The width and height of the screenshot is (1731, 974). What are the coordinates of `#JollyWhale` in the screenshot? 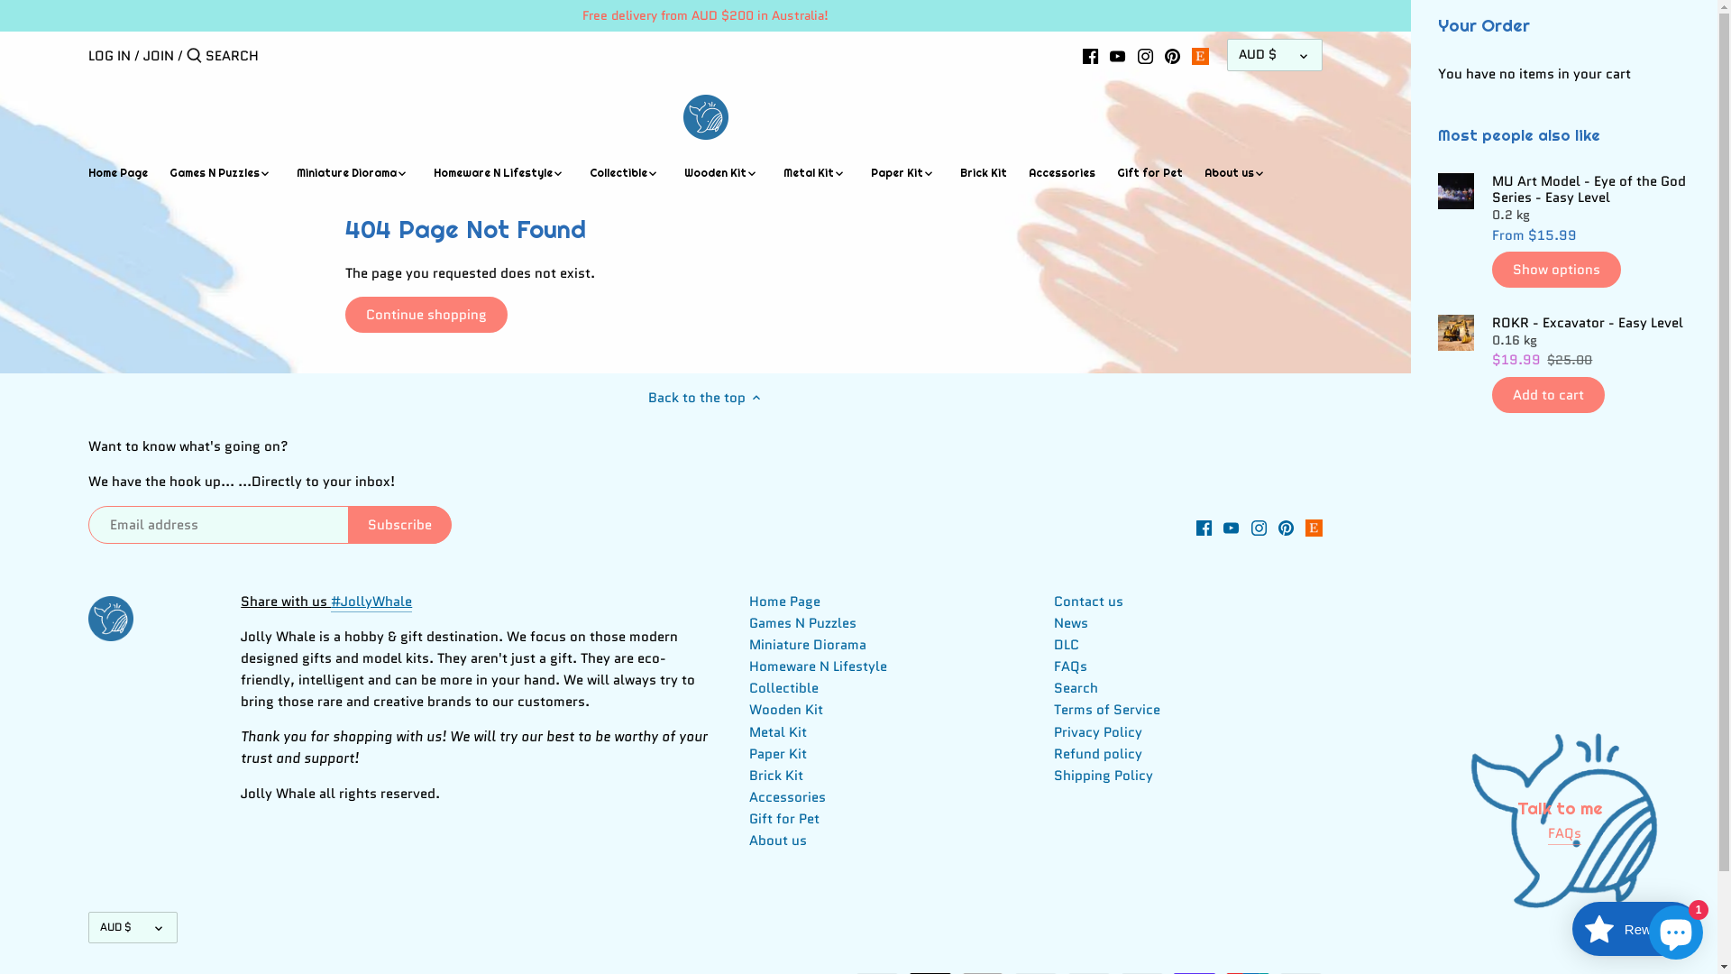 It's located at (371, 602).